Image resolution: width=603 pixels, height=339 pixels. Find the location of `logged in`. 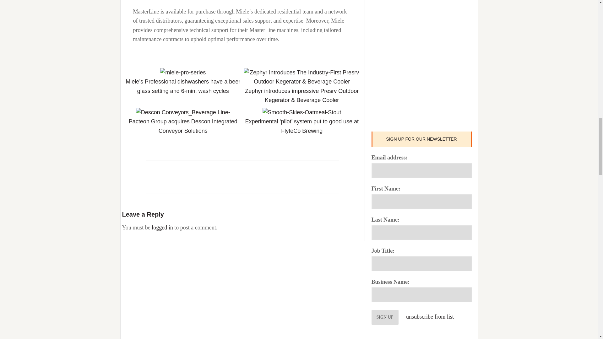

logged in is located at coordinates (162, 227).